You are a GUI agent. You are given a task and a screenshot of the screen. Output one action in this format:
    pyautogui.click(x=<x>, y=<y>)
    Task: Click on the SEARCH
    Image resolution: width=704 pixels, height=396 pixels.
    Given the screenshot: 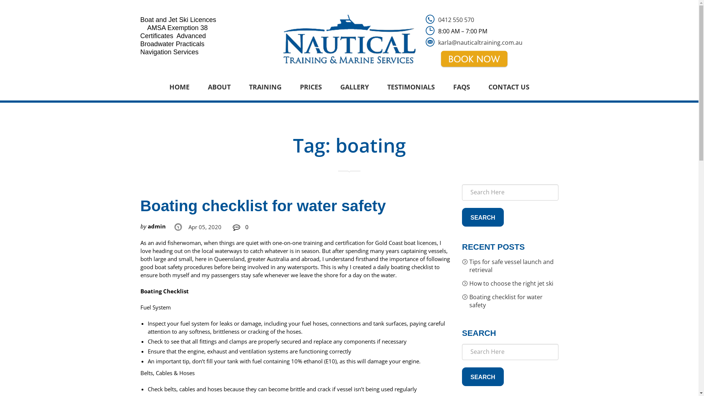 What is the action you would take?
    pyautogui.click(x=483, y=217)
    